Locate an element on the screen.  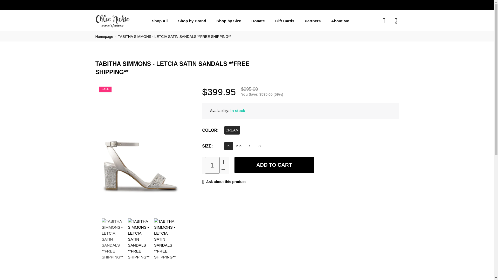
Search is located at coordinates (384, 21).